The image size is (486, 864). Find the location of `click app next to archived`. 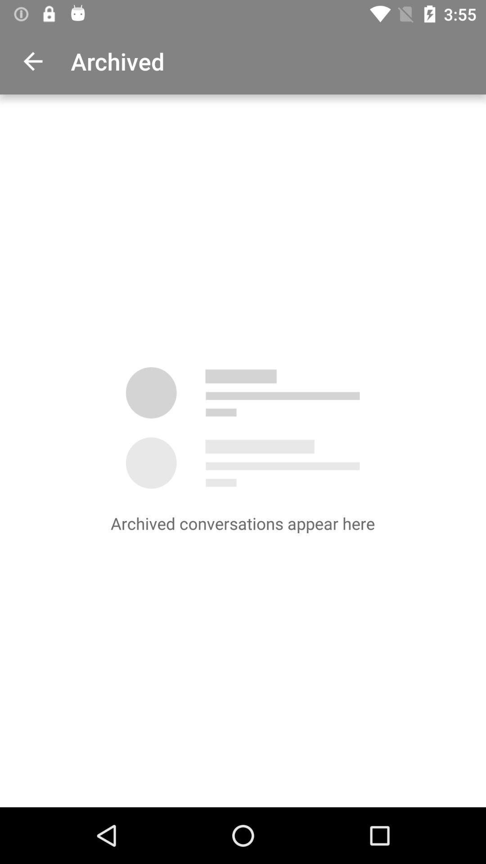

click app next to archived is located at coordinates (33, 61).